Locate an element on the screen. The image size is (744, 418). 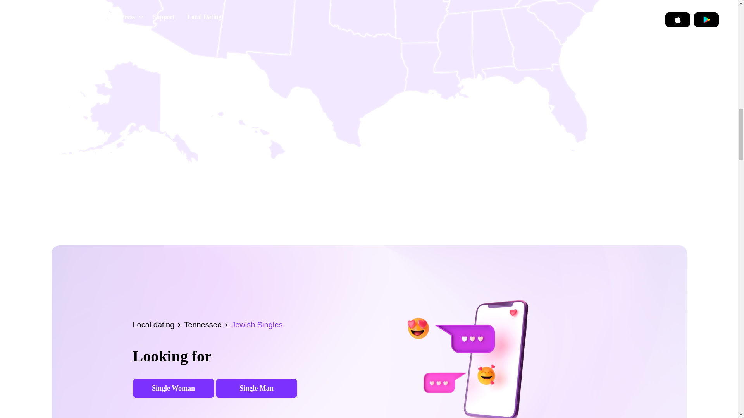
Single Man is located at coordinates (256, 389).